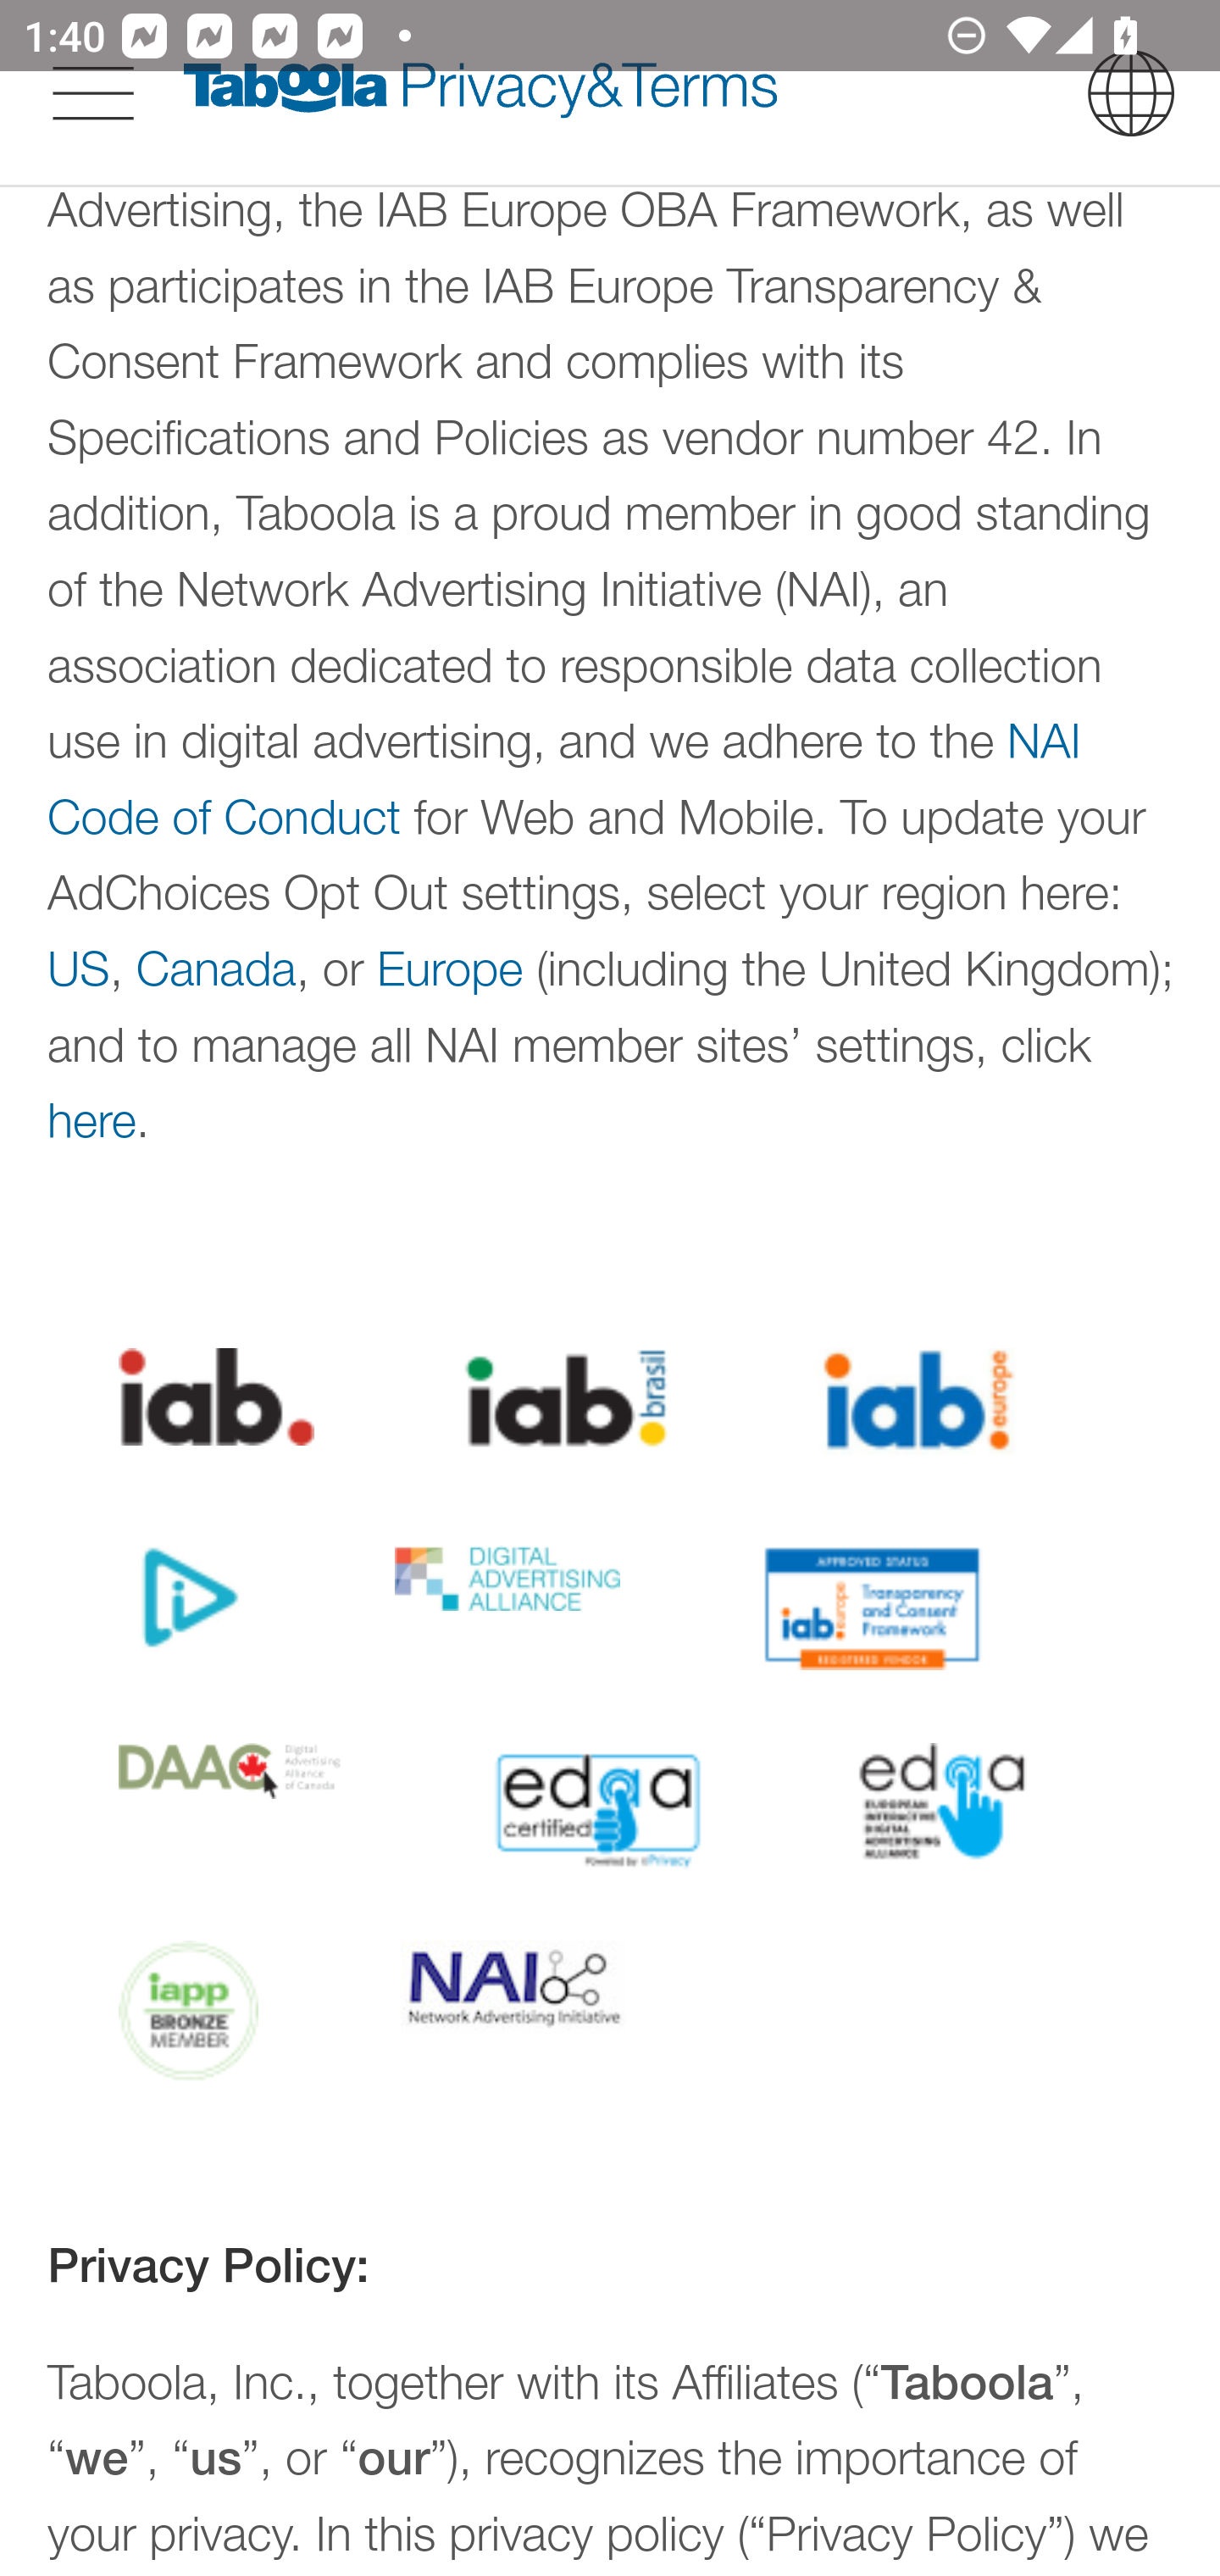  What do you see at coordinates (80, 969) in the screenshot?
I see `US` at bounding box center [80, 969].